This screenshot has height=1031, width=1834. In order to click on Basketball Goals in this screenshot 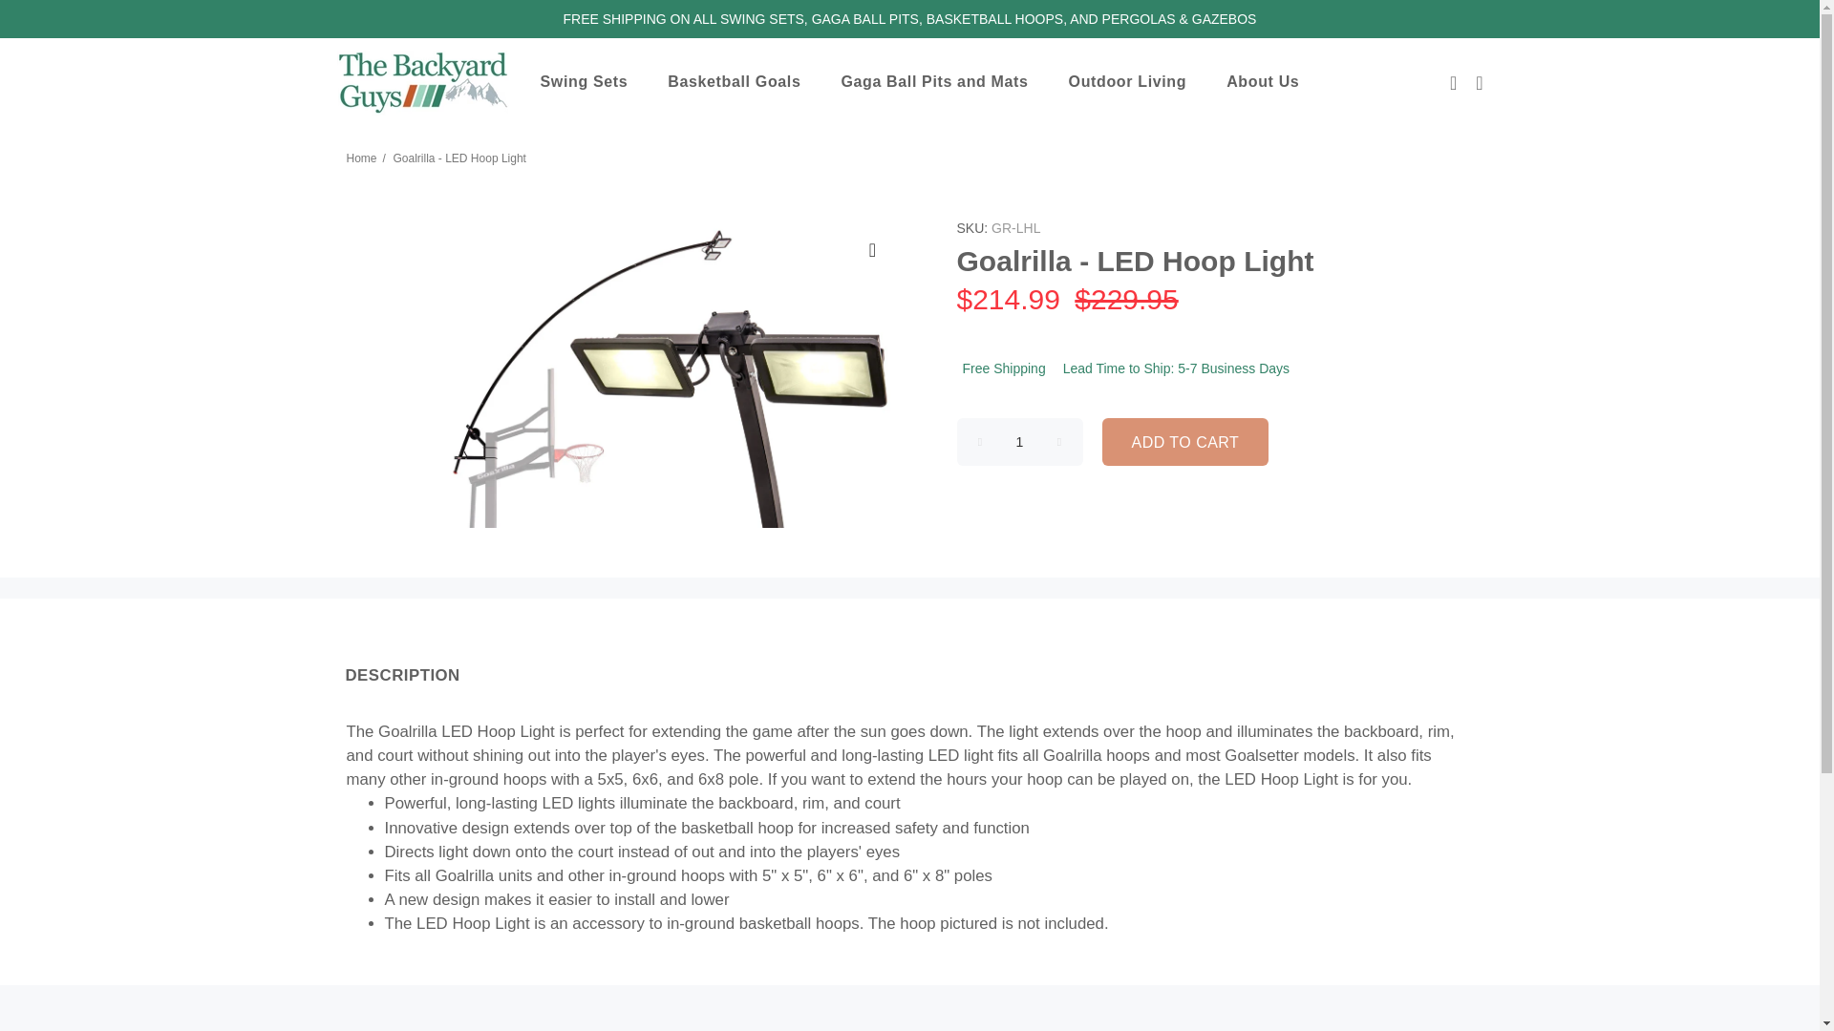, I will do `click(742, 82)`.